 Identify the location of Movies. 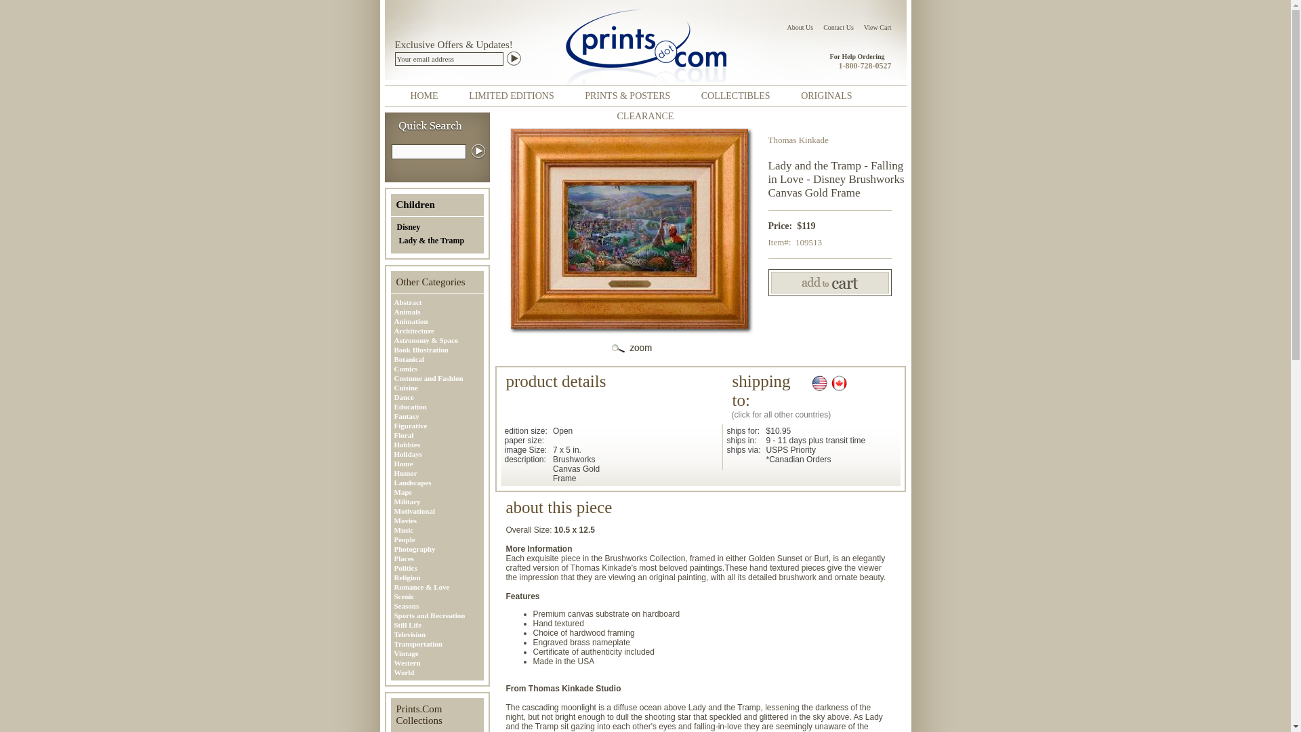
(438, 521).